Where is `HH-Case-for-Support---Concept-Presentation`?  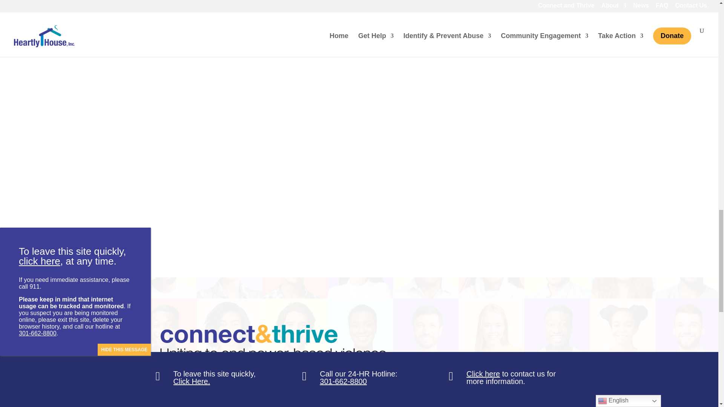
HH-Case-for-Support---Concept-Presentation is located at coordinates (273, 342).